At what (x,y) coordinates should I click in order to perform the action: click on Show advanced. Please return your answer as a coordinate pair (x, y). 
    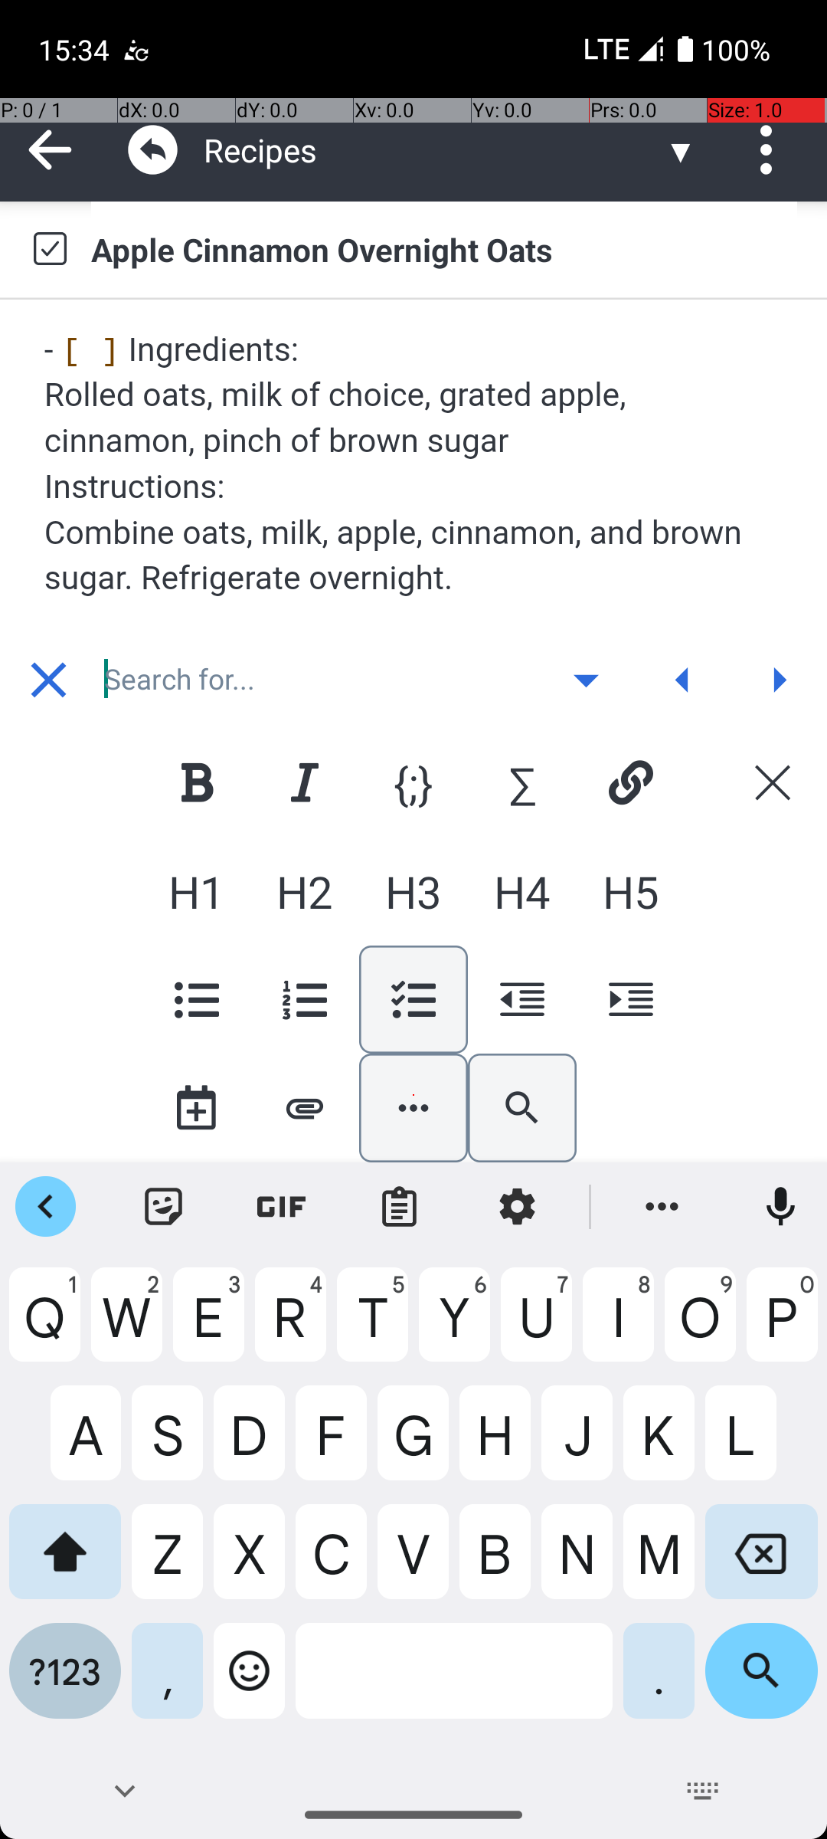
    Looking at the image, I should click on (586, 680).